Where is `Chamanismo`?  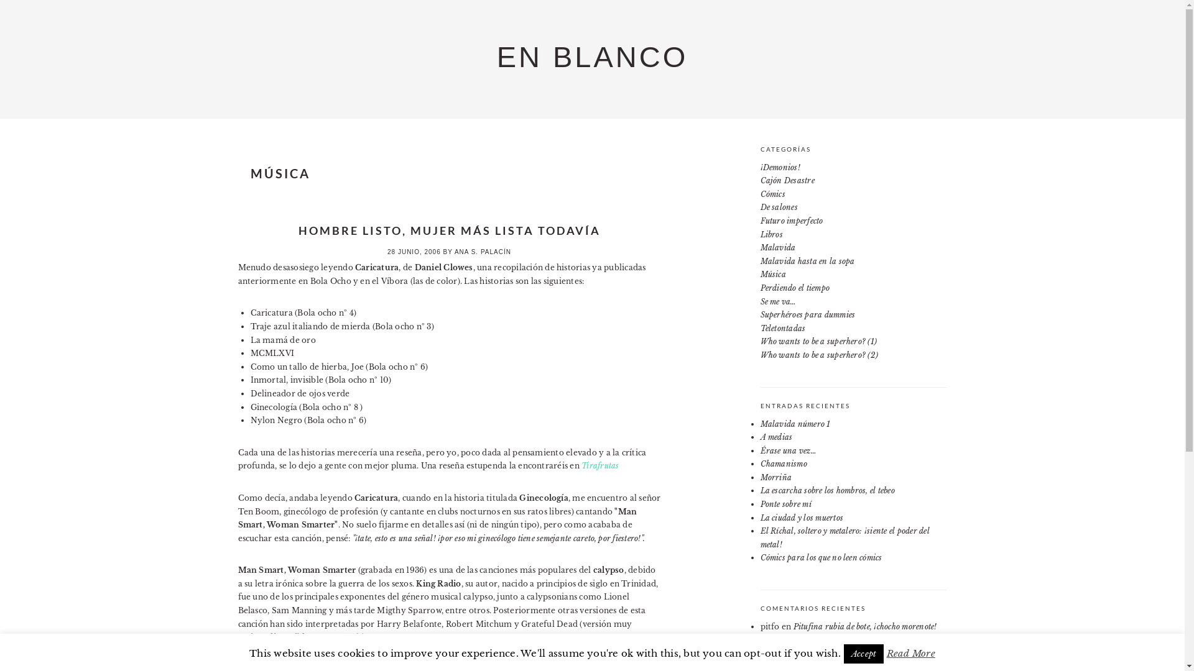
Chamanismo is located at coordinates (784, 463).